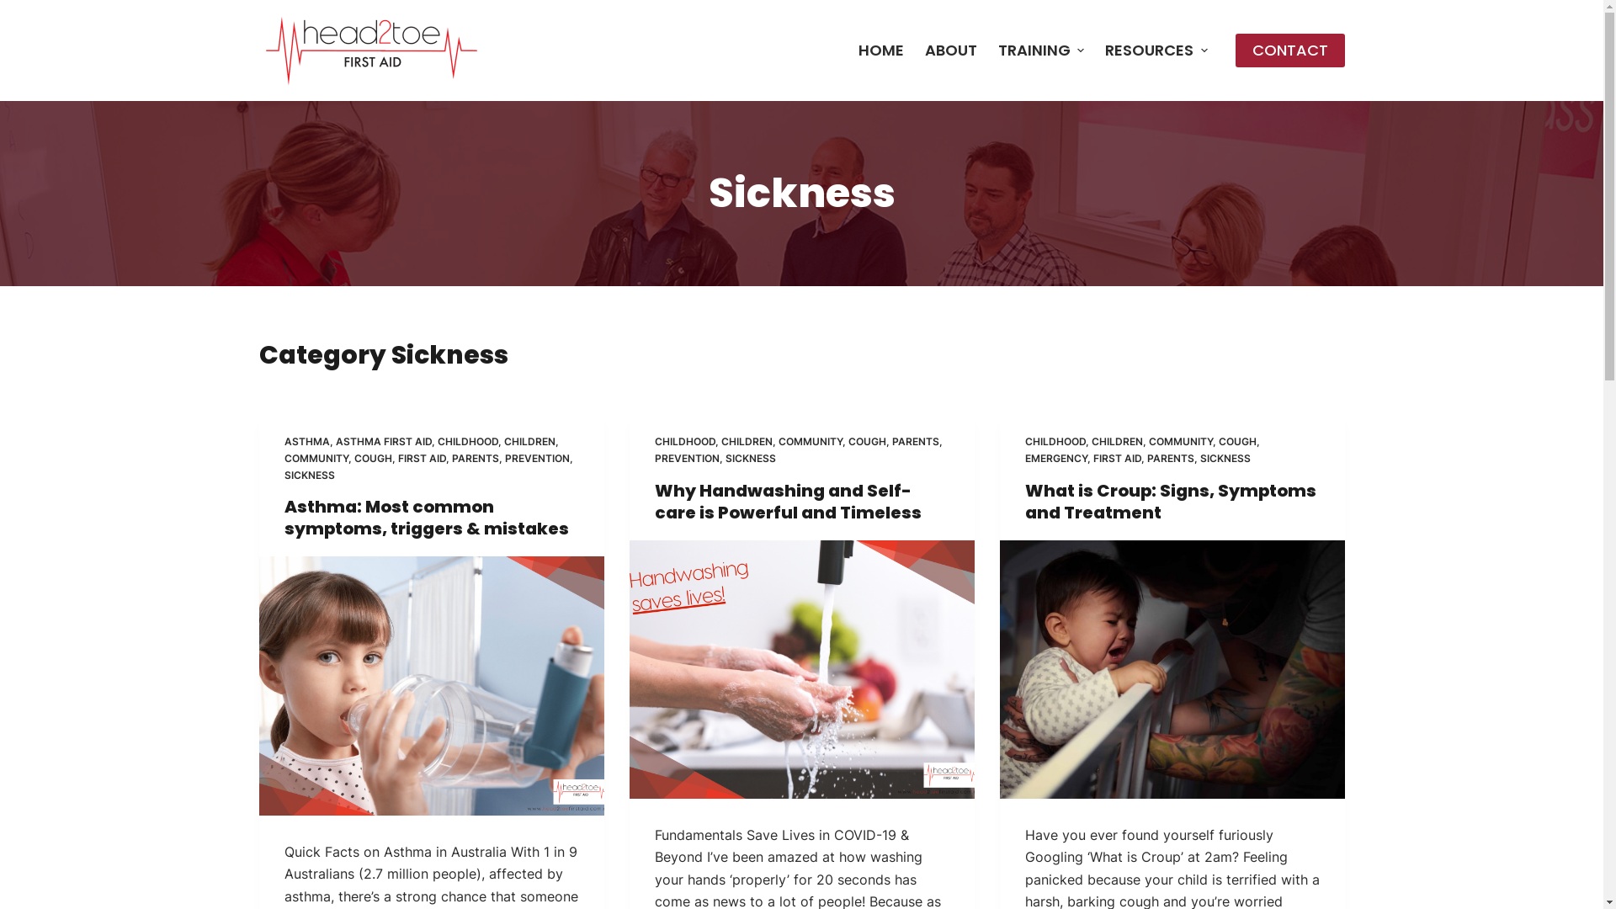  I want to click on CHILDHOOD, so click(685, 441).